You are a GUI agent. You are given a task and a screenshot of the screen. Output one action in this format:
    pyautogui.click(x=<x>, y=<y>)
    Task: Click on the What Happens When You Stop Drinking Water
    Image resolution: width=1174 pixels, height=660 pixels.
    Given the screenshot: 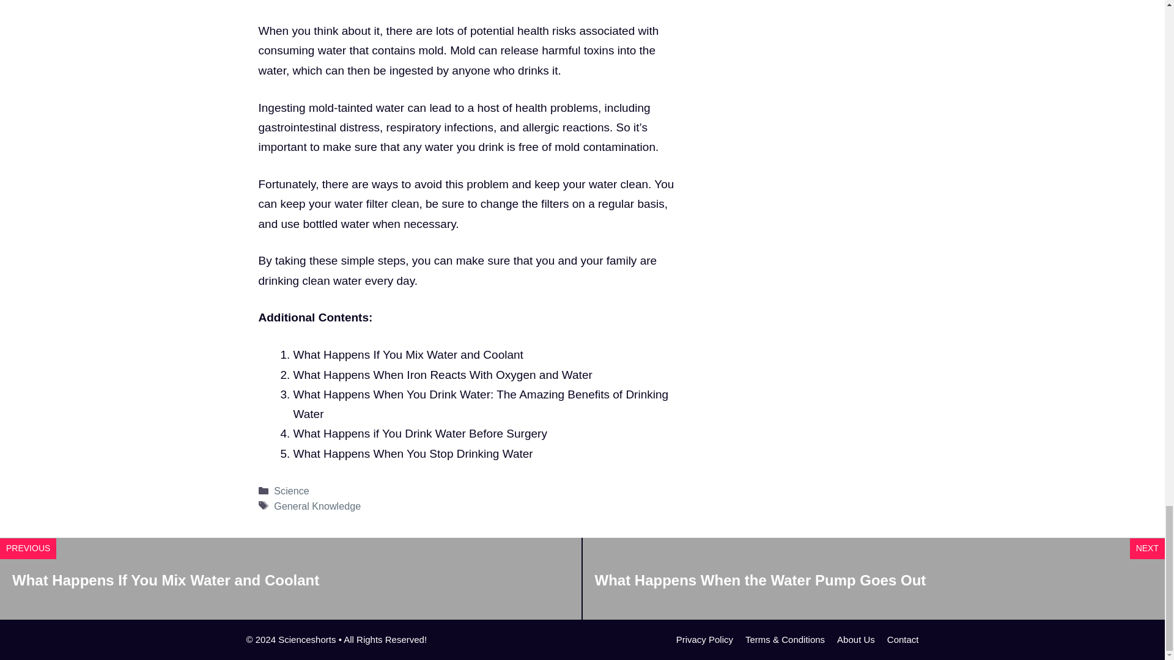 What is the action you would take?
    pyautogui.click(x=413, y=453)
    